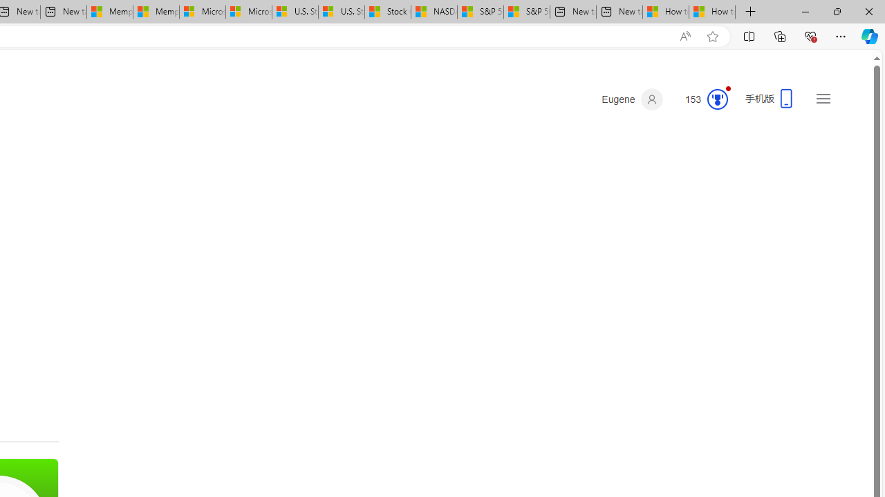 The height and width of the screenshot is (497, 885). Describe the element at coordinates (823, 98) in the screenshot. I see `Settings and quick links` at that location.